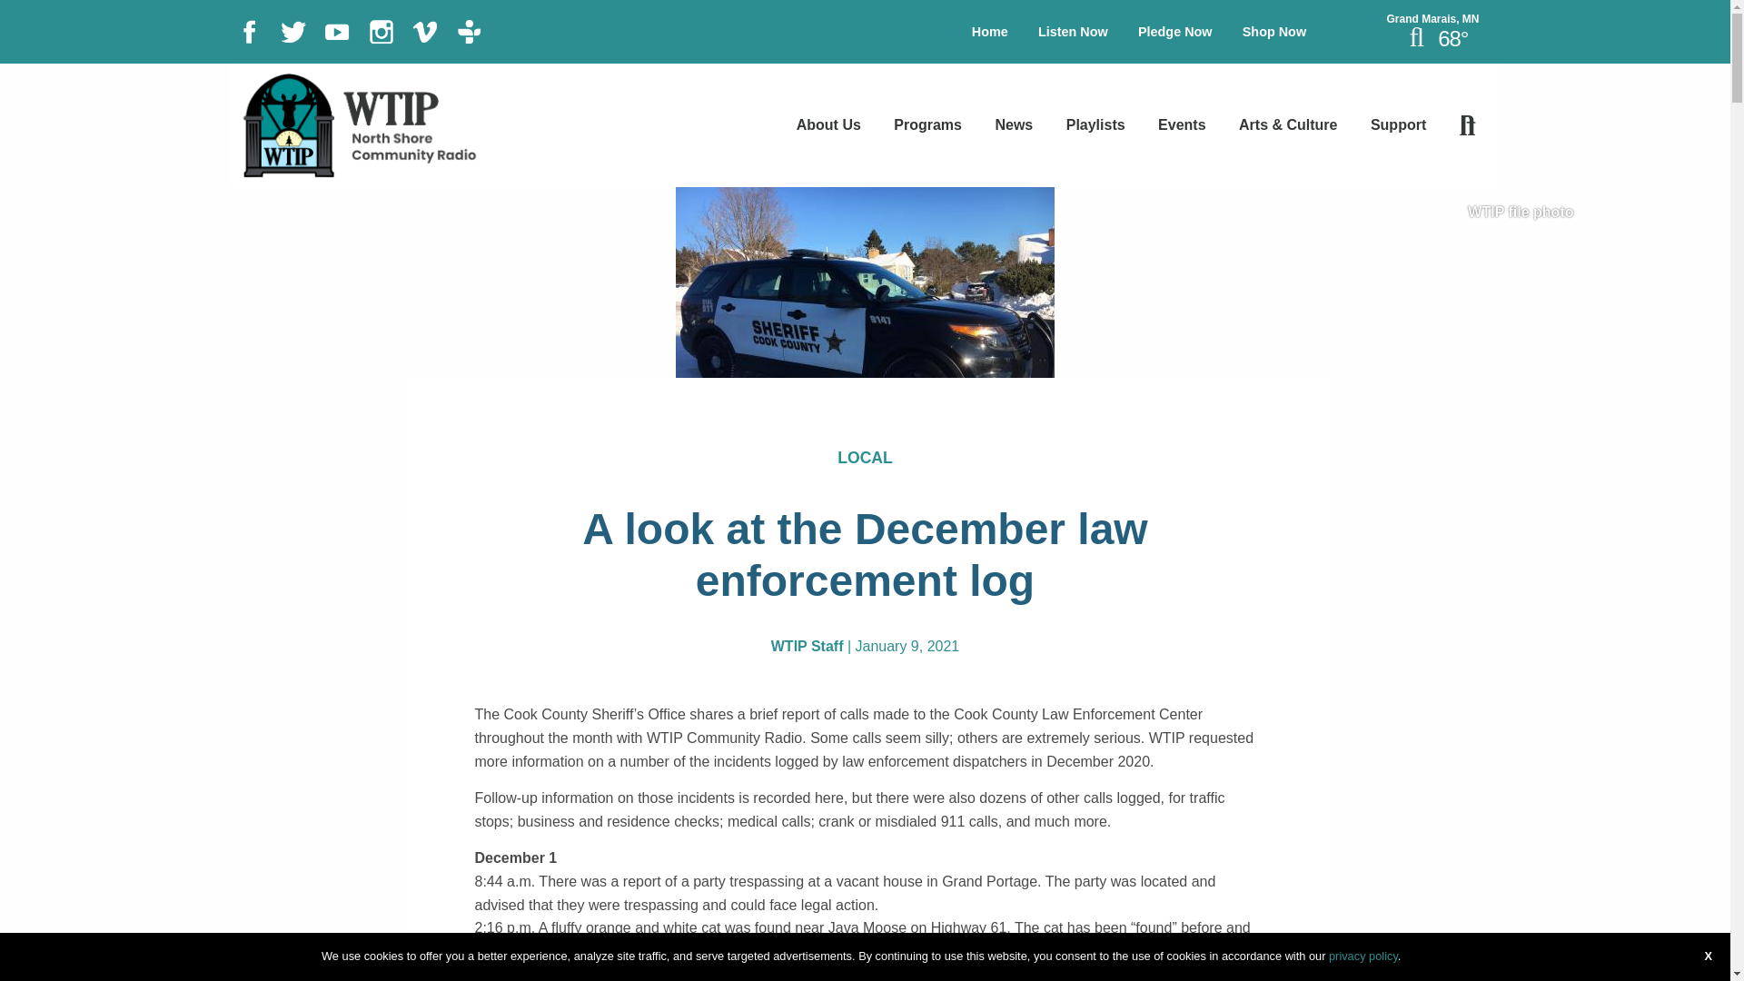  Describe the element at coordinates (337, 30) in the screenshot. I see `YouTube` at that location.